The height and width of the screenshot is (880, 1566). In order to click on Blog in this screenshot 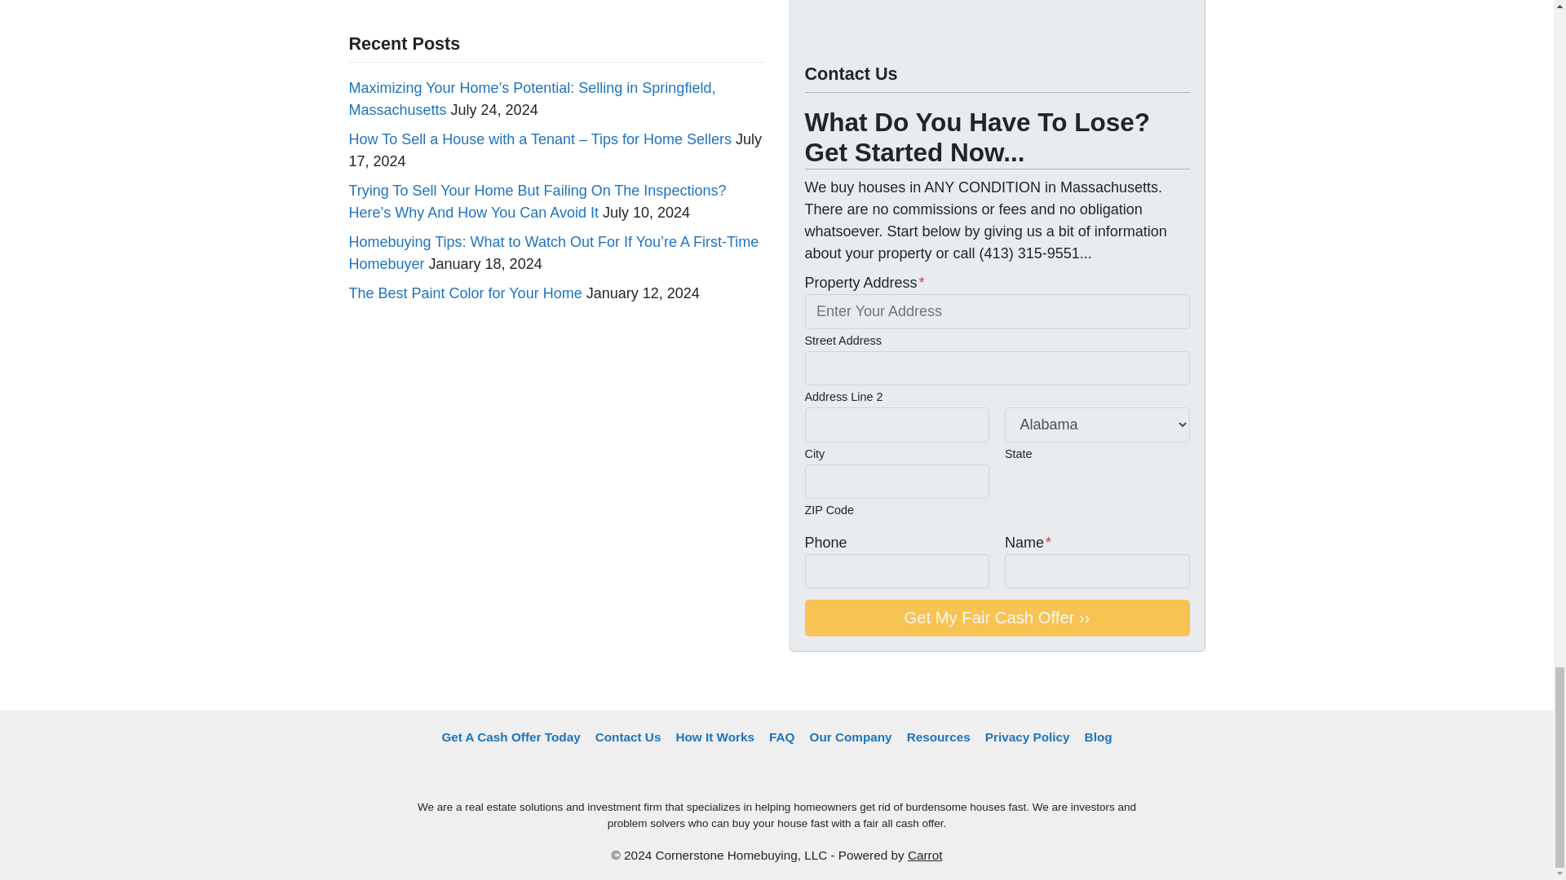, I will do `click(1098, 737)`.